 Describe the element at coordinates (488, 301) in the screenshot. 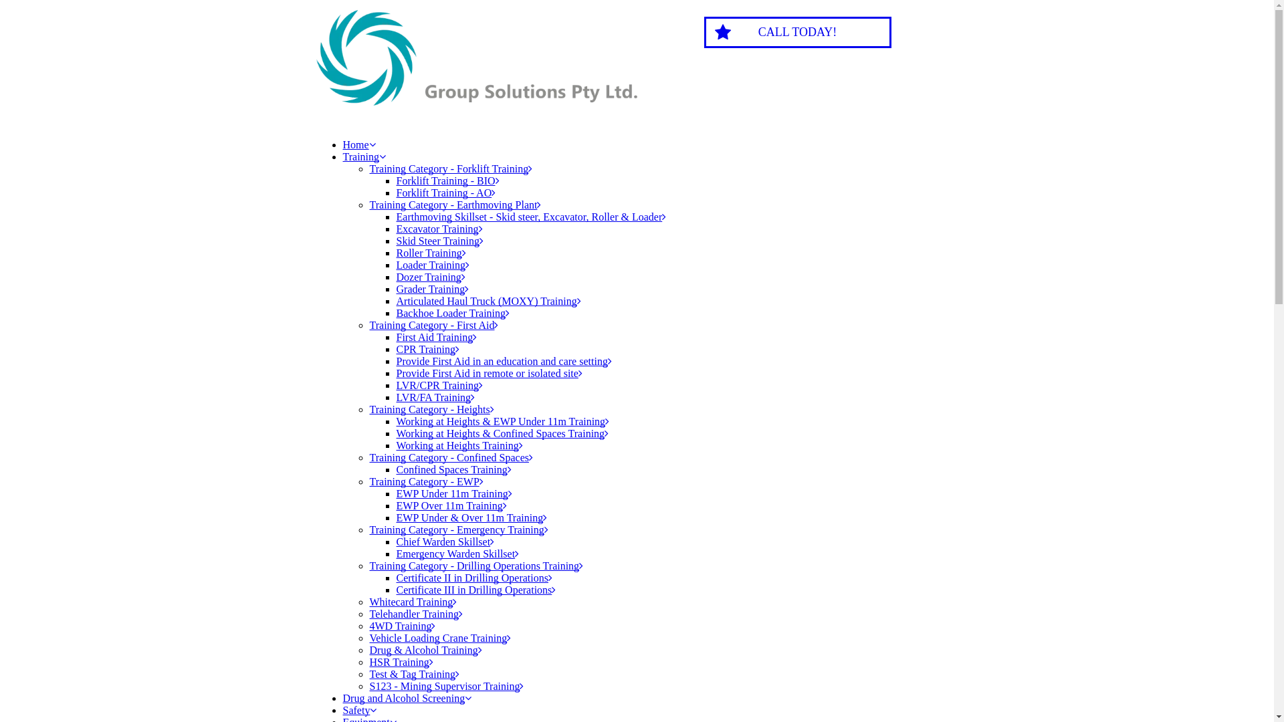

I see `Articulated Haul Truck (MOXY) Training` at that location.